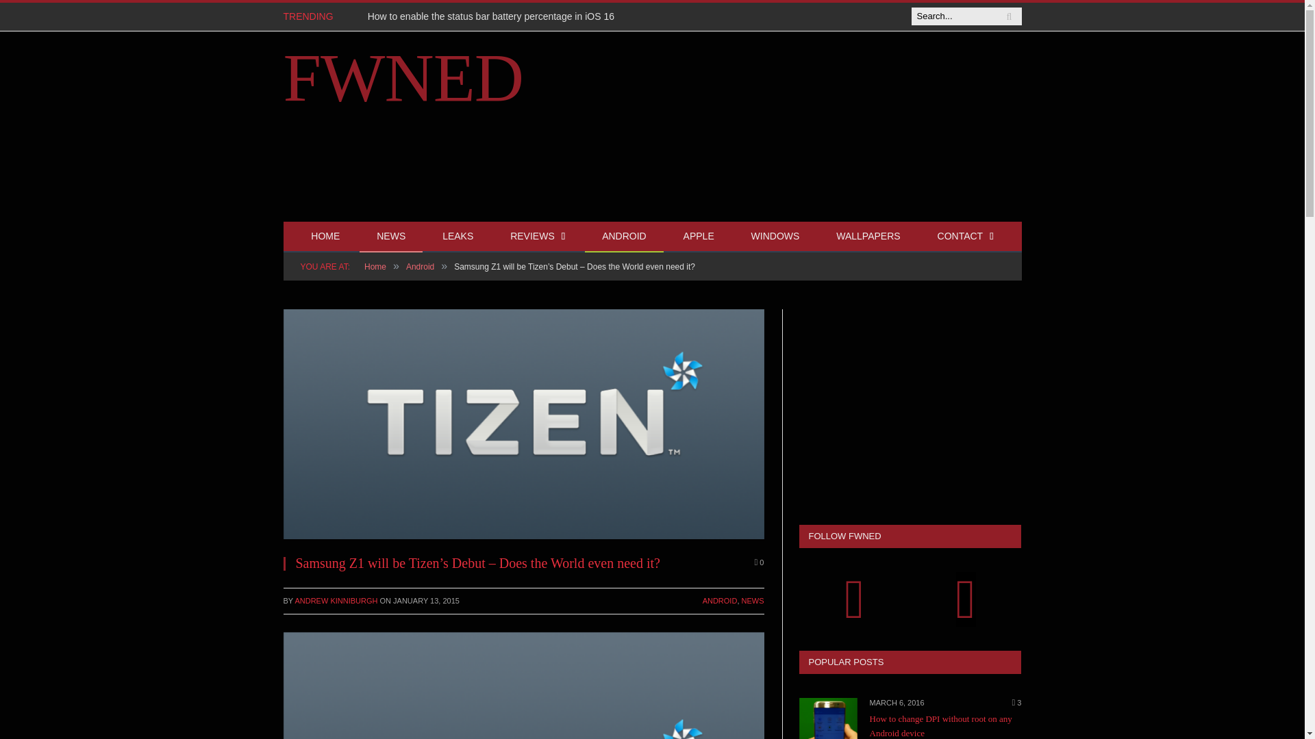  What do you see at coordinates (375, 267) in the screenshot?
I see `Home` at bounding box center [375, 267].